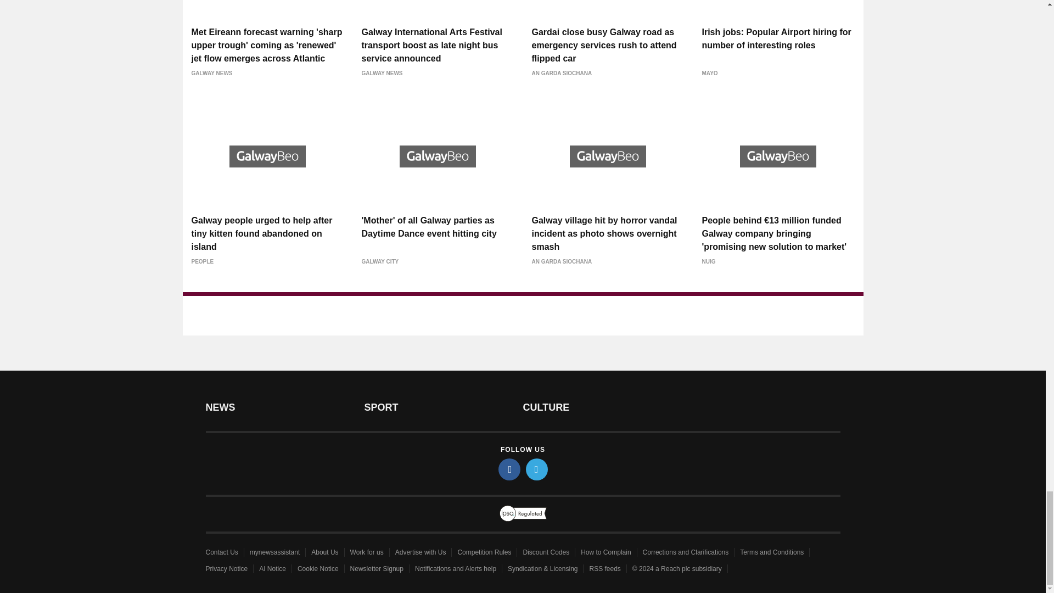 This screenshot has width=1054, height=593. I want to click on facebook, so click(509, 469).